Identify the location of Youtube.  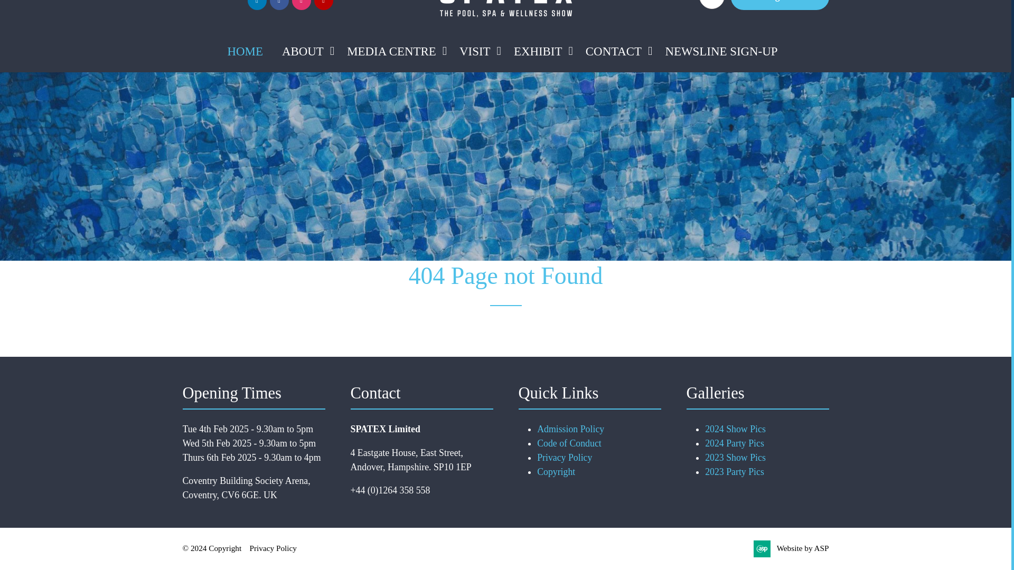
(323, 5).